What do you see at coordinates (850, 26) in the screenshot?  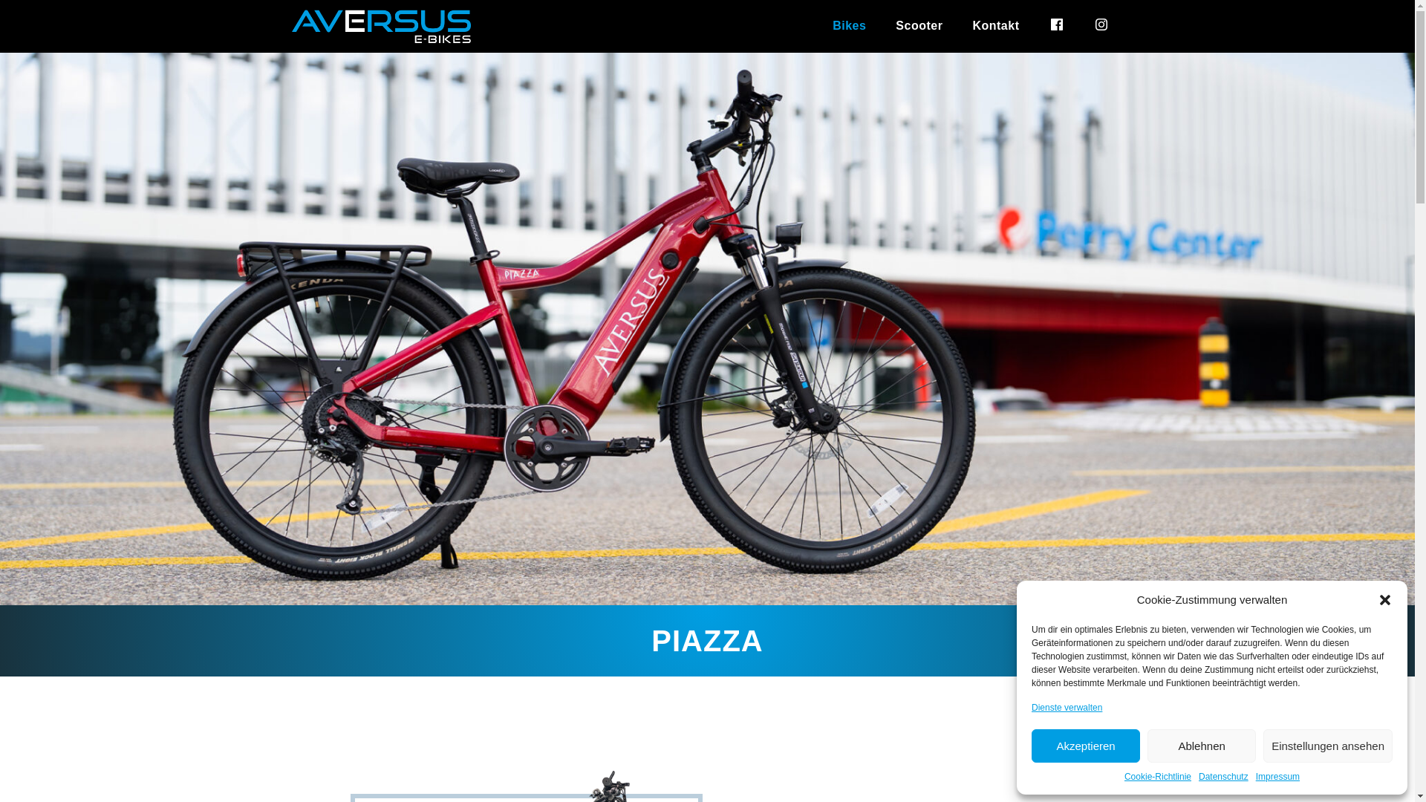 I see `Bikes` at bounding box center [850, 26].